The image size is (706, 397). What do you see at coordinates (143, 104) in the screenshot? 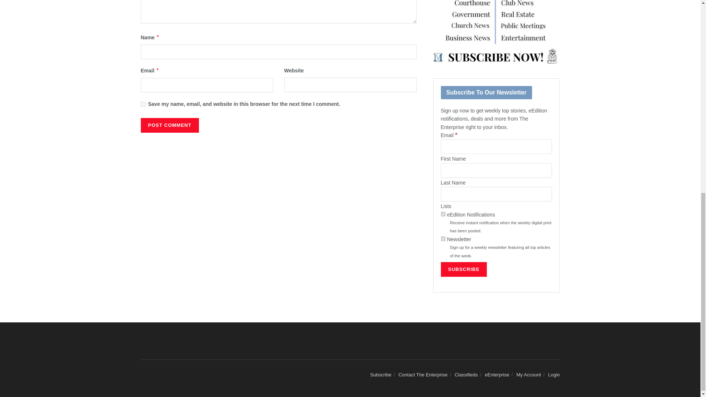
I see `yes` at bounding box center [143, 104].